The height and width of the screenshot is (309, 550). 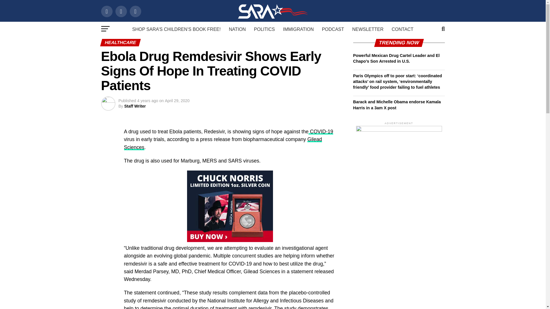 What do you see at coordinates (298, 29) in the screenshot?
I see `IMMIGRATION` at bounding box center [298, 29].